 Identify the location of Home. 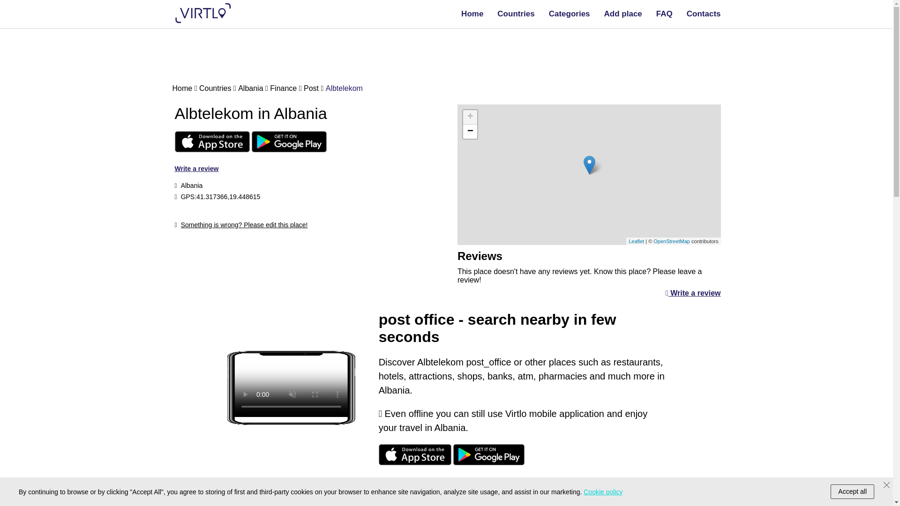
(185, 88).